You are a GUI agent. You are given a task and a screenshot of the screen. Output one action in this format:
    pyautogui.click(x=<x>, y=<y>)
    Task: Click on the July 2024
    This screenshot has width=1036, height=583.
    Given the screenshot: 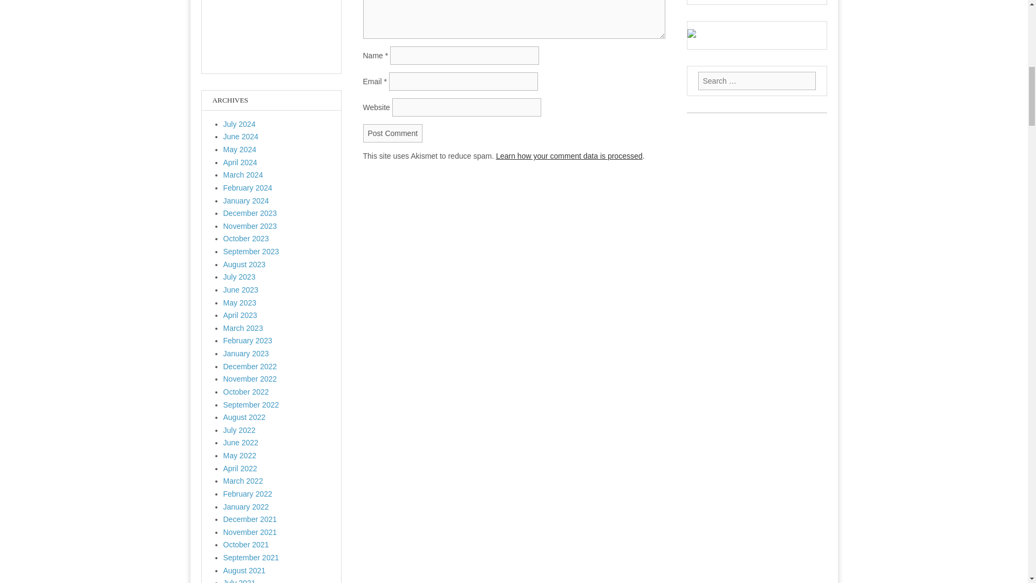 What is the action you would take?
    pyautogui.click(x=240, y=124)
    